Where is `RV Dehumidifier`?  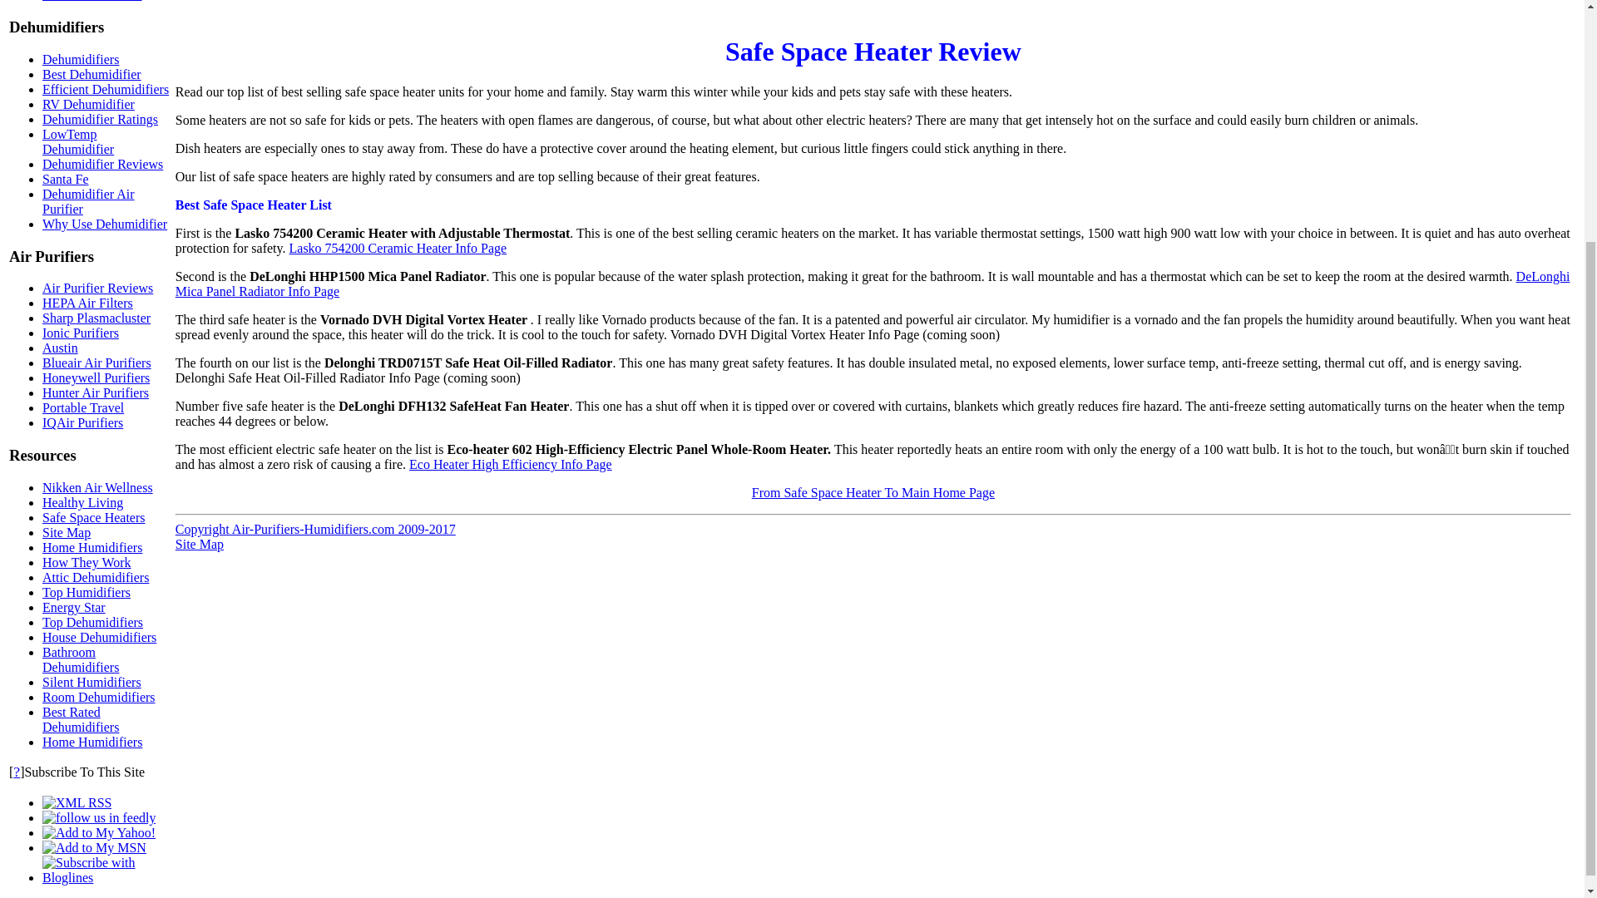 RV Dehumidifier is located at coordinates (88, 103).